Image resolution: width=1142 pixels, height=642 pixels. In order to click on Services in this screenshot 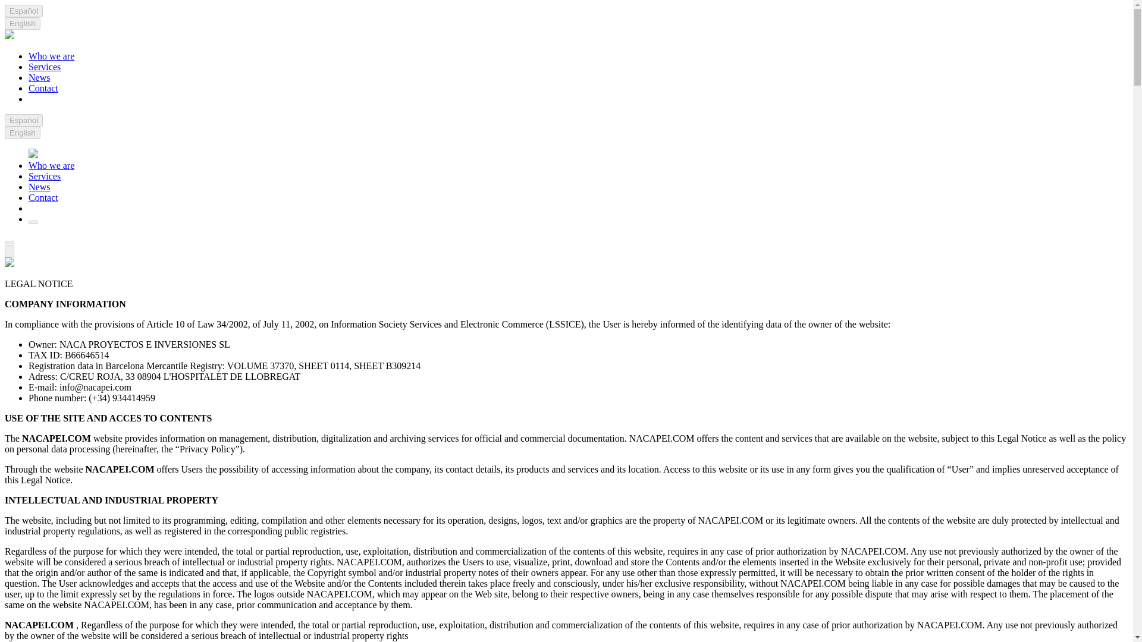, I will do `click(44, 67)`.